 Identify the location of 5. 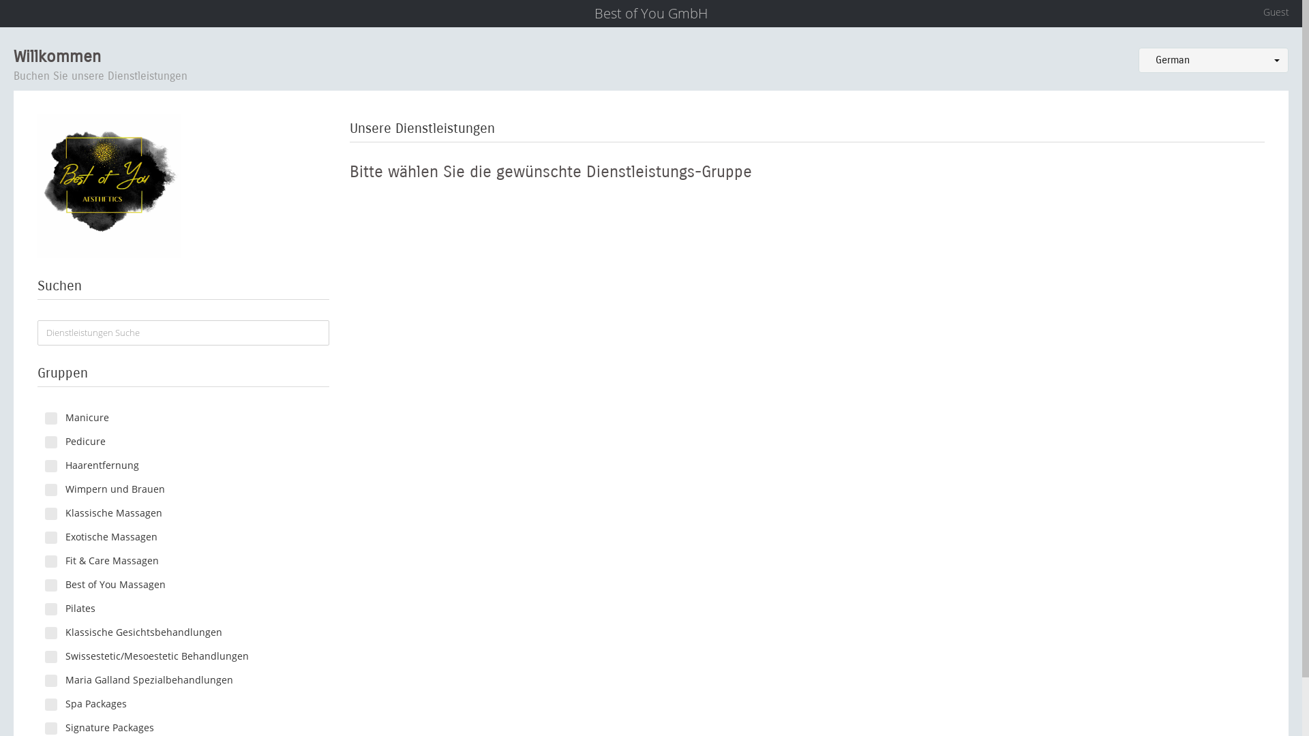
(50, 466).